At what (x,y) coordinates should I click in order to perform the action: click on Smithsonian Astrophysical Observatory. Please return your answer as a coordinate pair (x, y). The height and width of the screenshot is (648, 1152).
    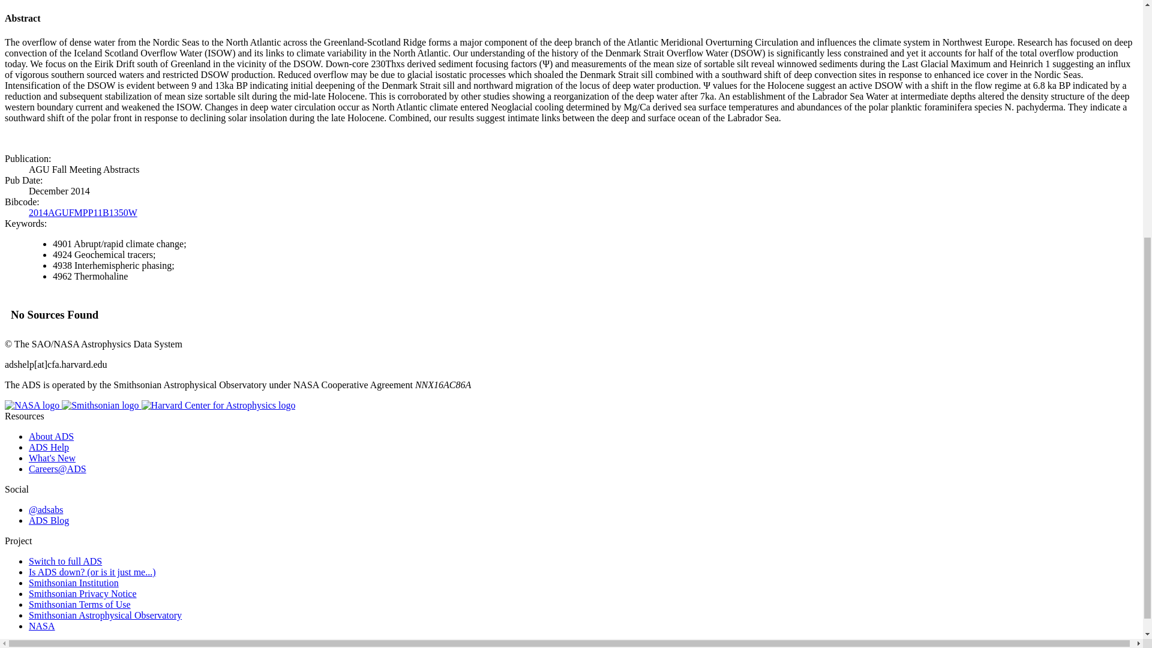
    Looking at the image, I should click on (106, 615).